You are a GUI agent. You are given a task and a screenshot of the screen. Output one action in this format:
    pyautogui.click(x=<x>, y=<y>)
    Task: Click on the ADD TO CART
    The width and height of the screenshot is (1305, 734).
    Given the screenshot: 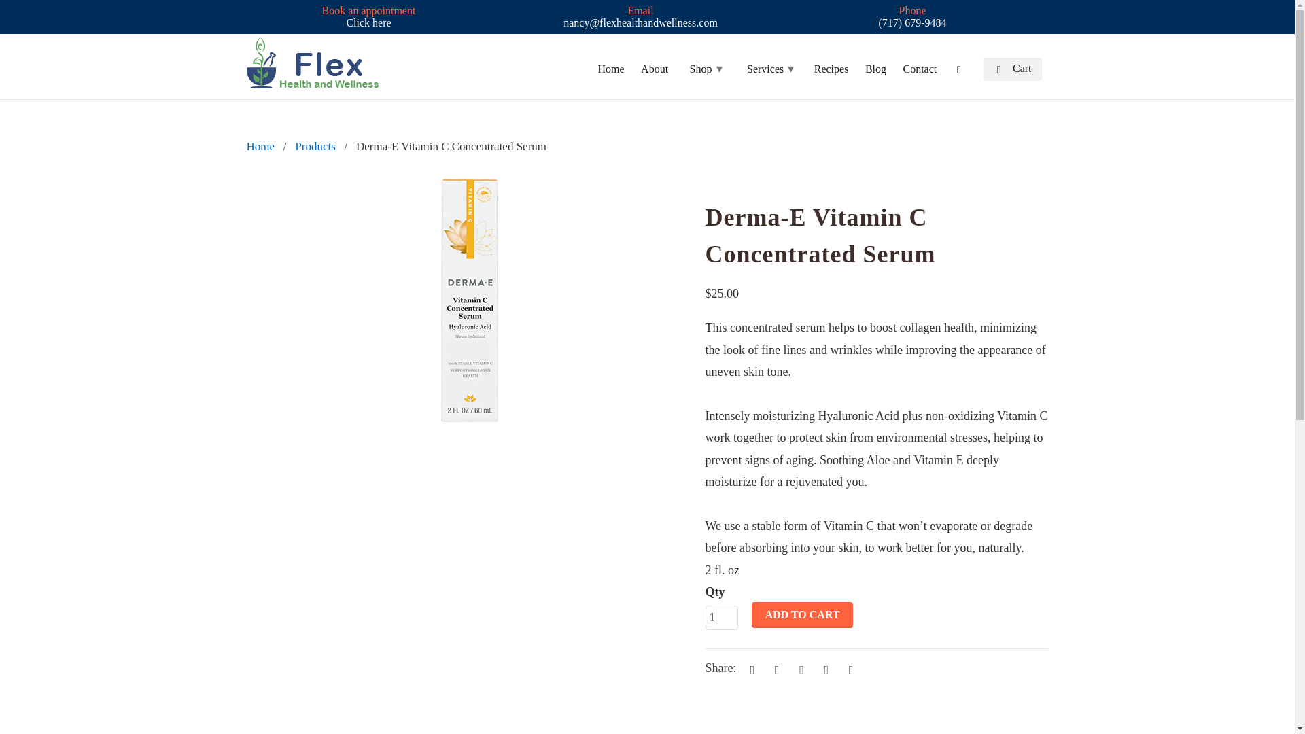 What is the action you would take?
    pyautogui.click(x=802, y=614)
    